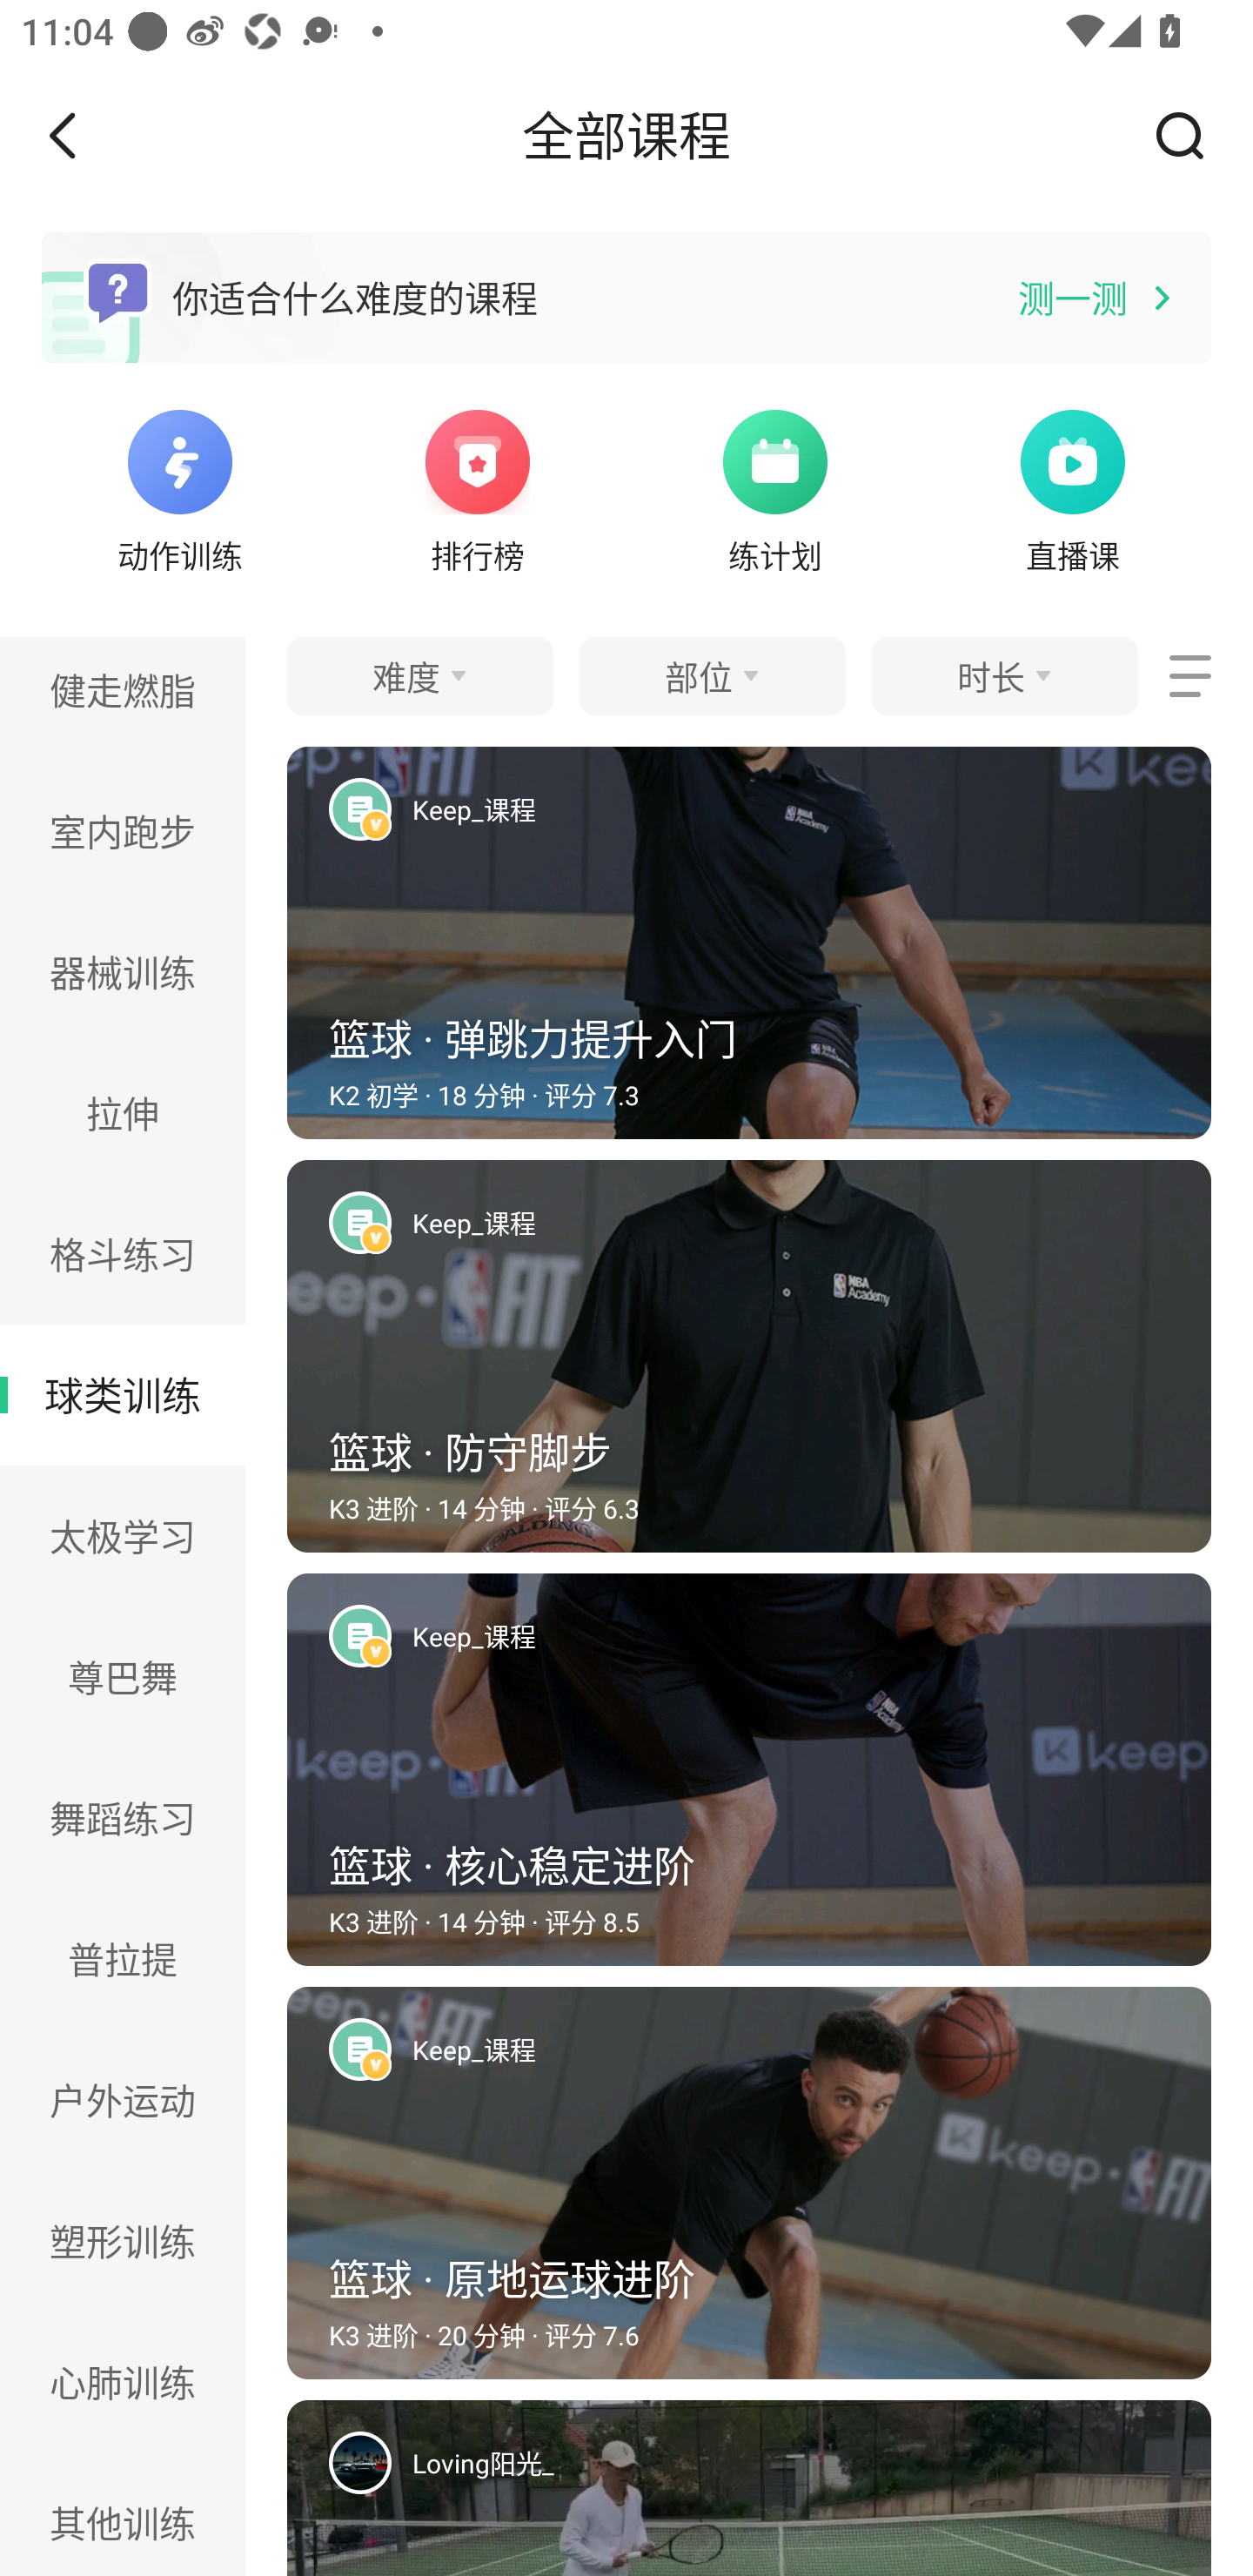 This screenshot has width=1253, height=2576. Describe the element at coordinates (123, 2241) in the screenshot. I see `塑形训练` at that location.